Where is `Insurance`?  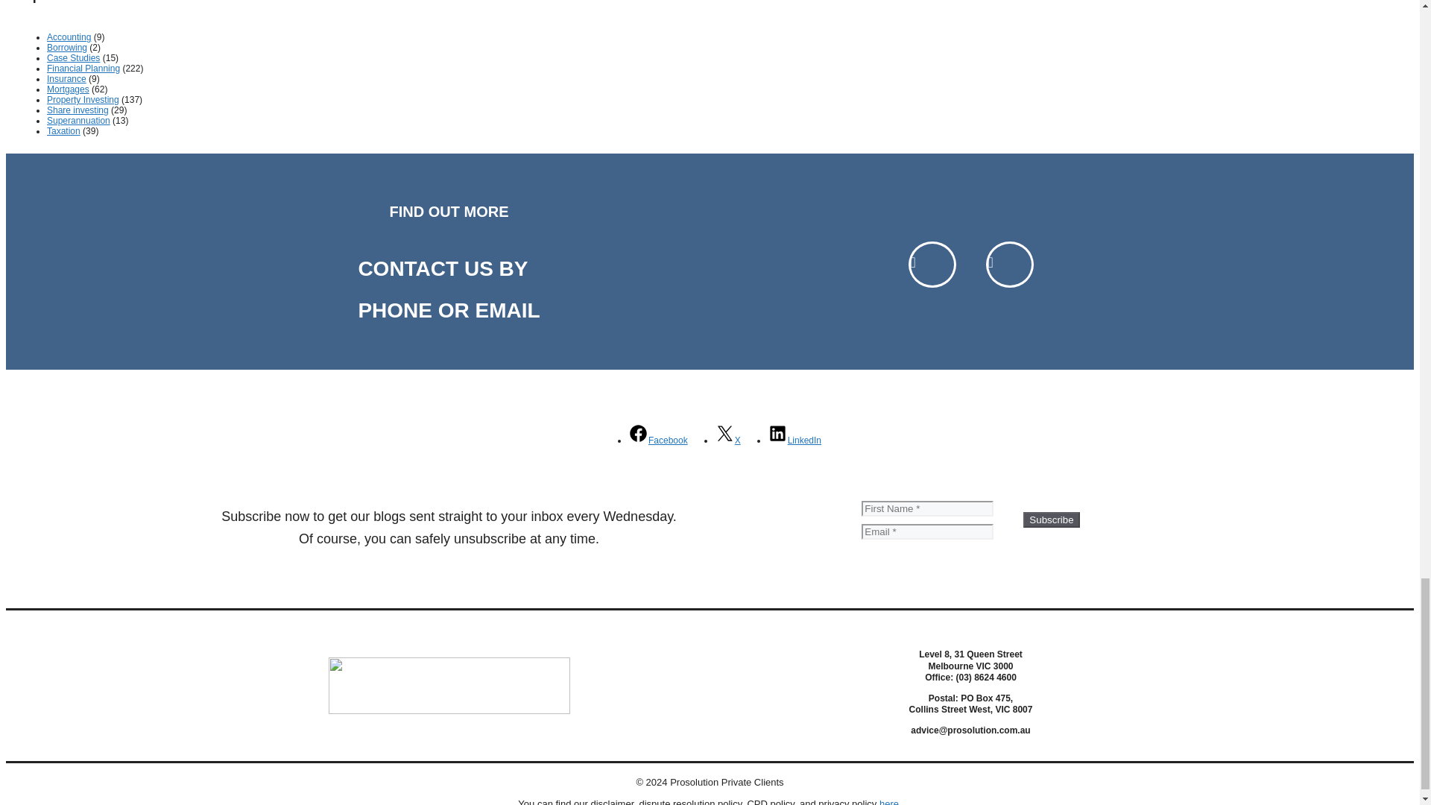 Insurance is located at coordinates (66, 79).